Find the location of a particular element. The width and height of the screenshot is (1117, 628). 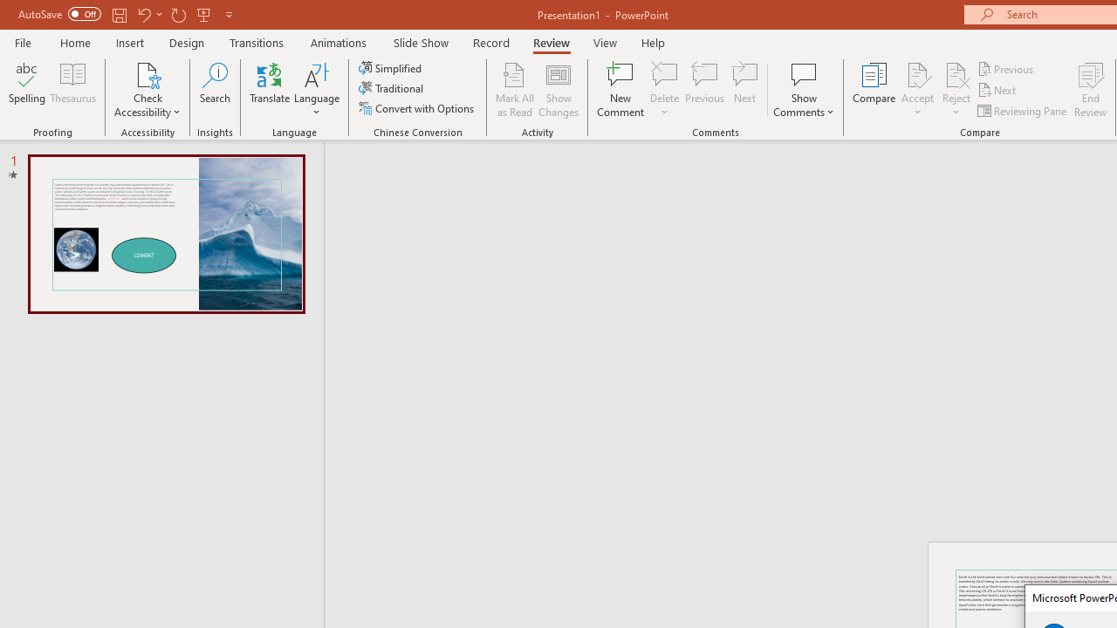

Check Accessibility is located at coordinates (147, 73).